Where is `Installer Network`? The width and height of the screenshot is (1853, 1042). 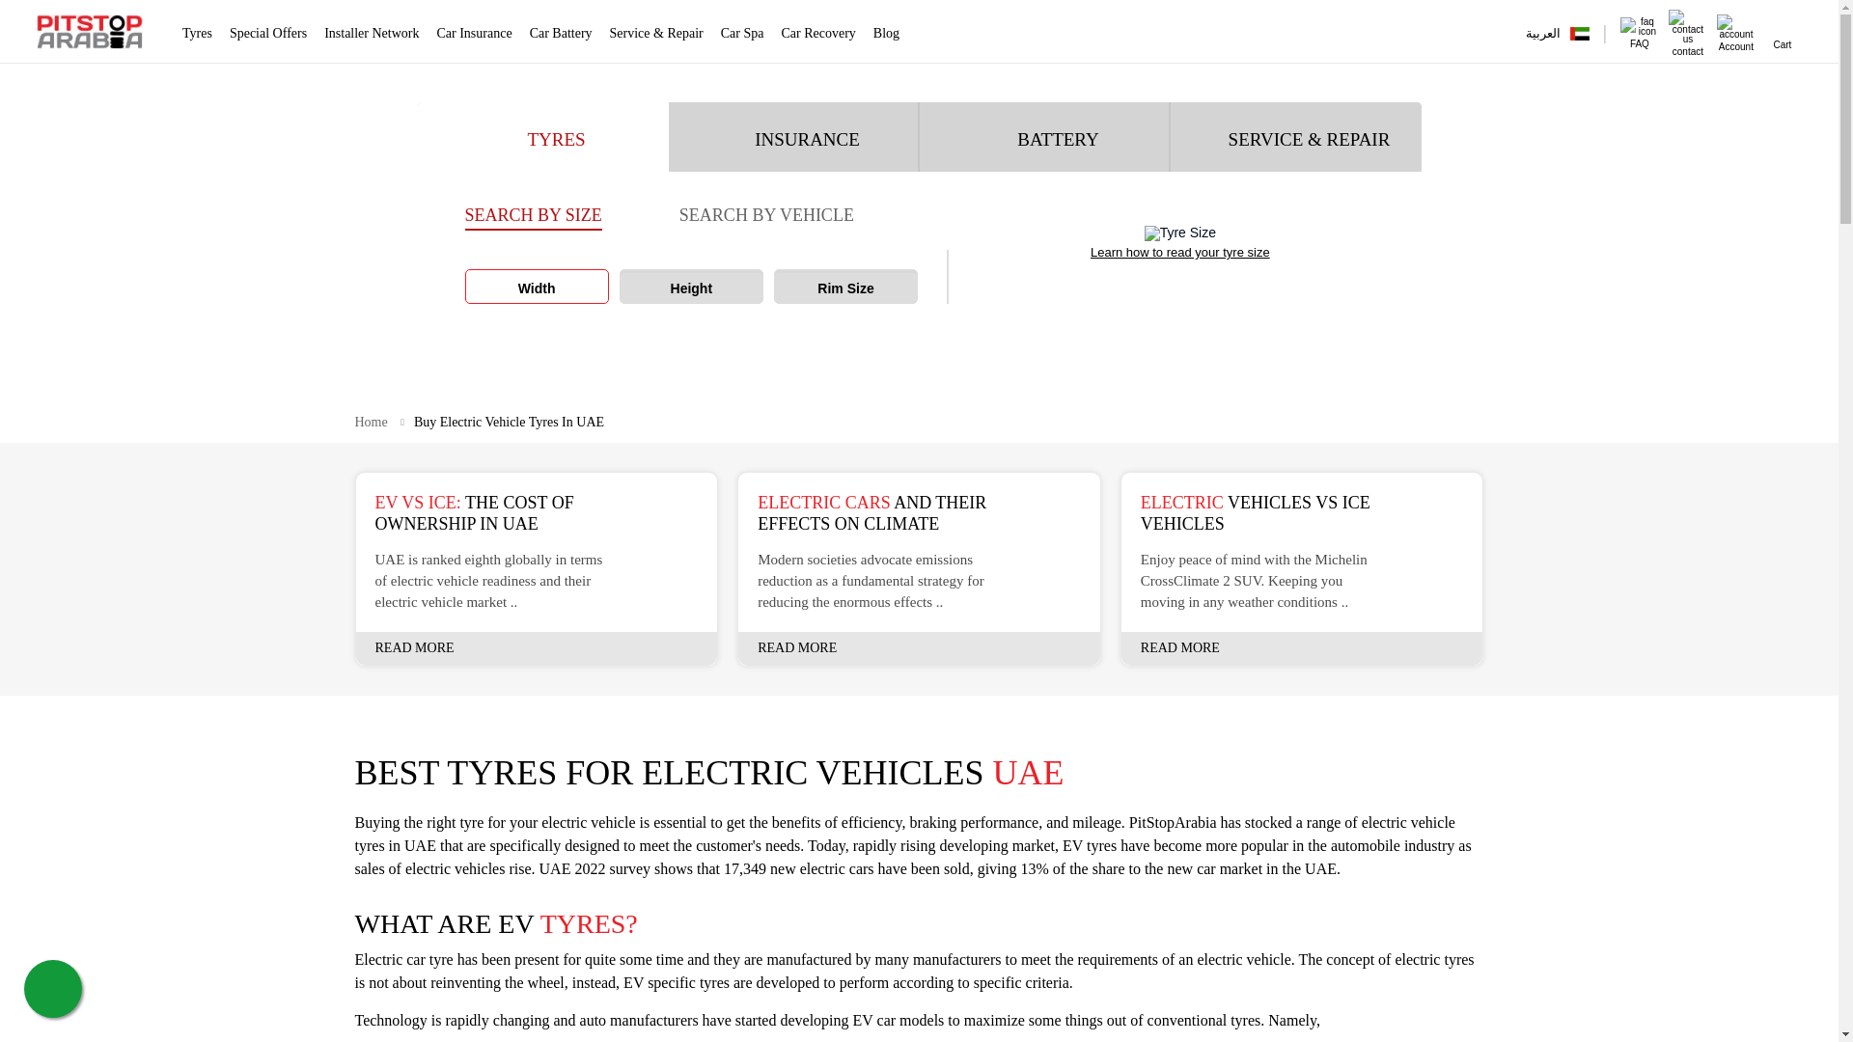
Installer Network is located at coordinates (371, 33).